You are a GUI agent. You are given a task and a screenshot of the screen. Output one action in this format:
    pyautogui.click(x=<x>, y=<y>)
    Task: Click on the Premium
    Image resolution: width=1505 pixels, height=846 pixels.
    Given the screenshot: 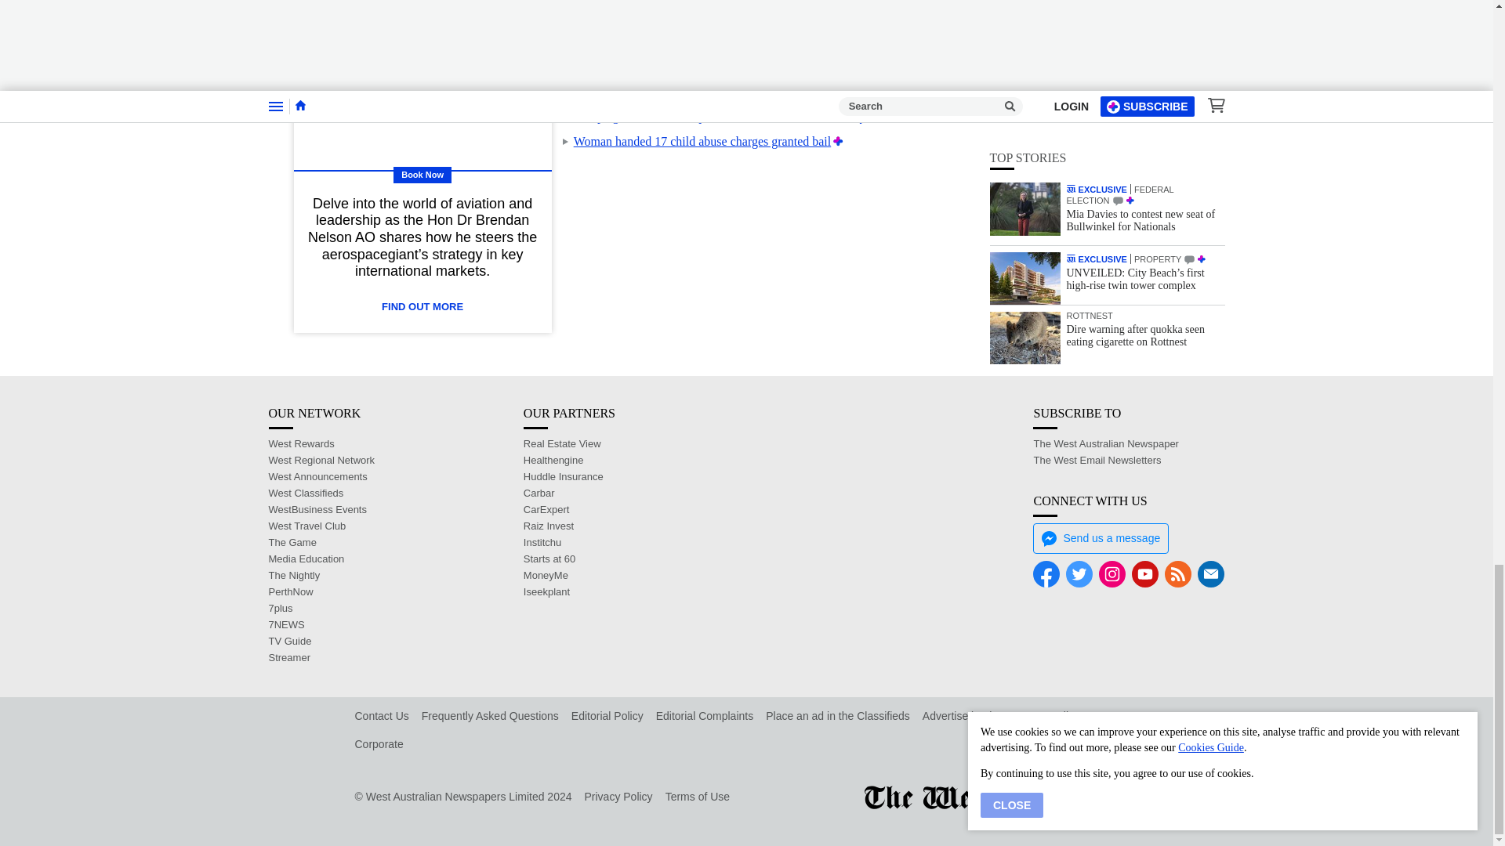 What is the action you would take?
    pyautogui.click(x=838, y=141)
    